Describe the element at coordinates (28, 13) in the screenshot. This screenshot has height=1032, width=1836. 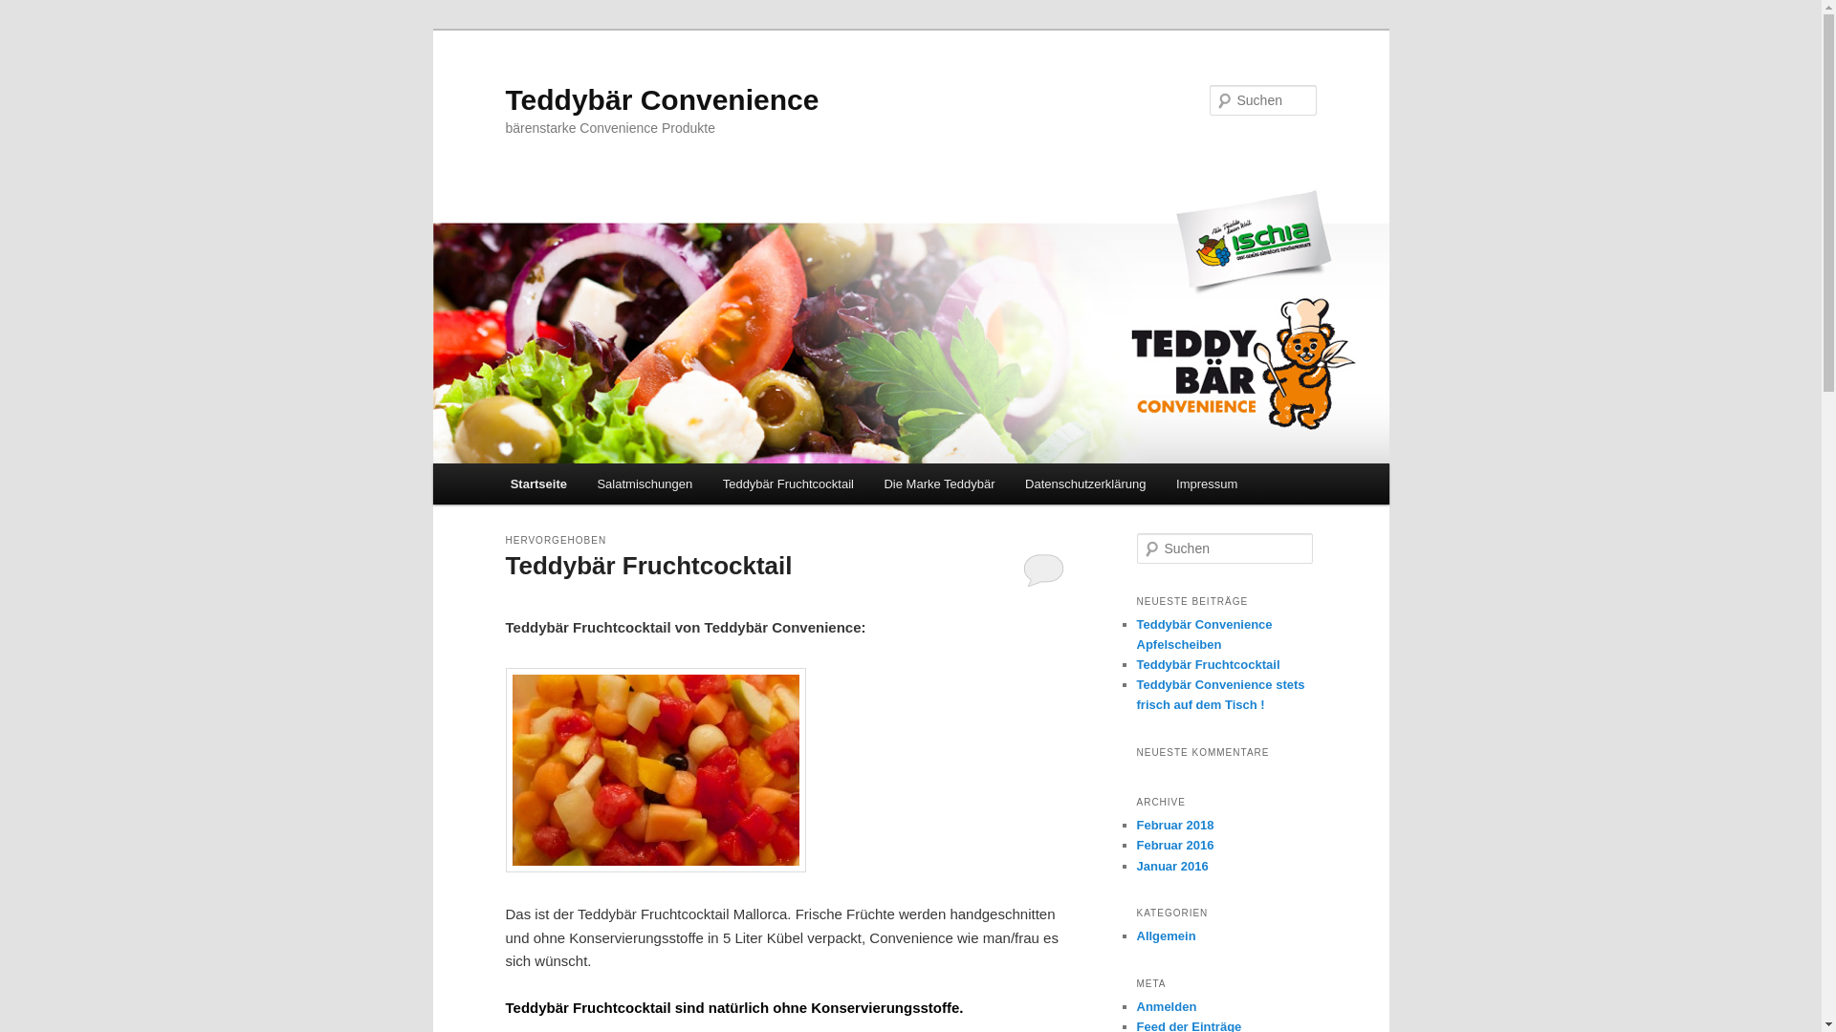
I see `Suchen` at that location.